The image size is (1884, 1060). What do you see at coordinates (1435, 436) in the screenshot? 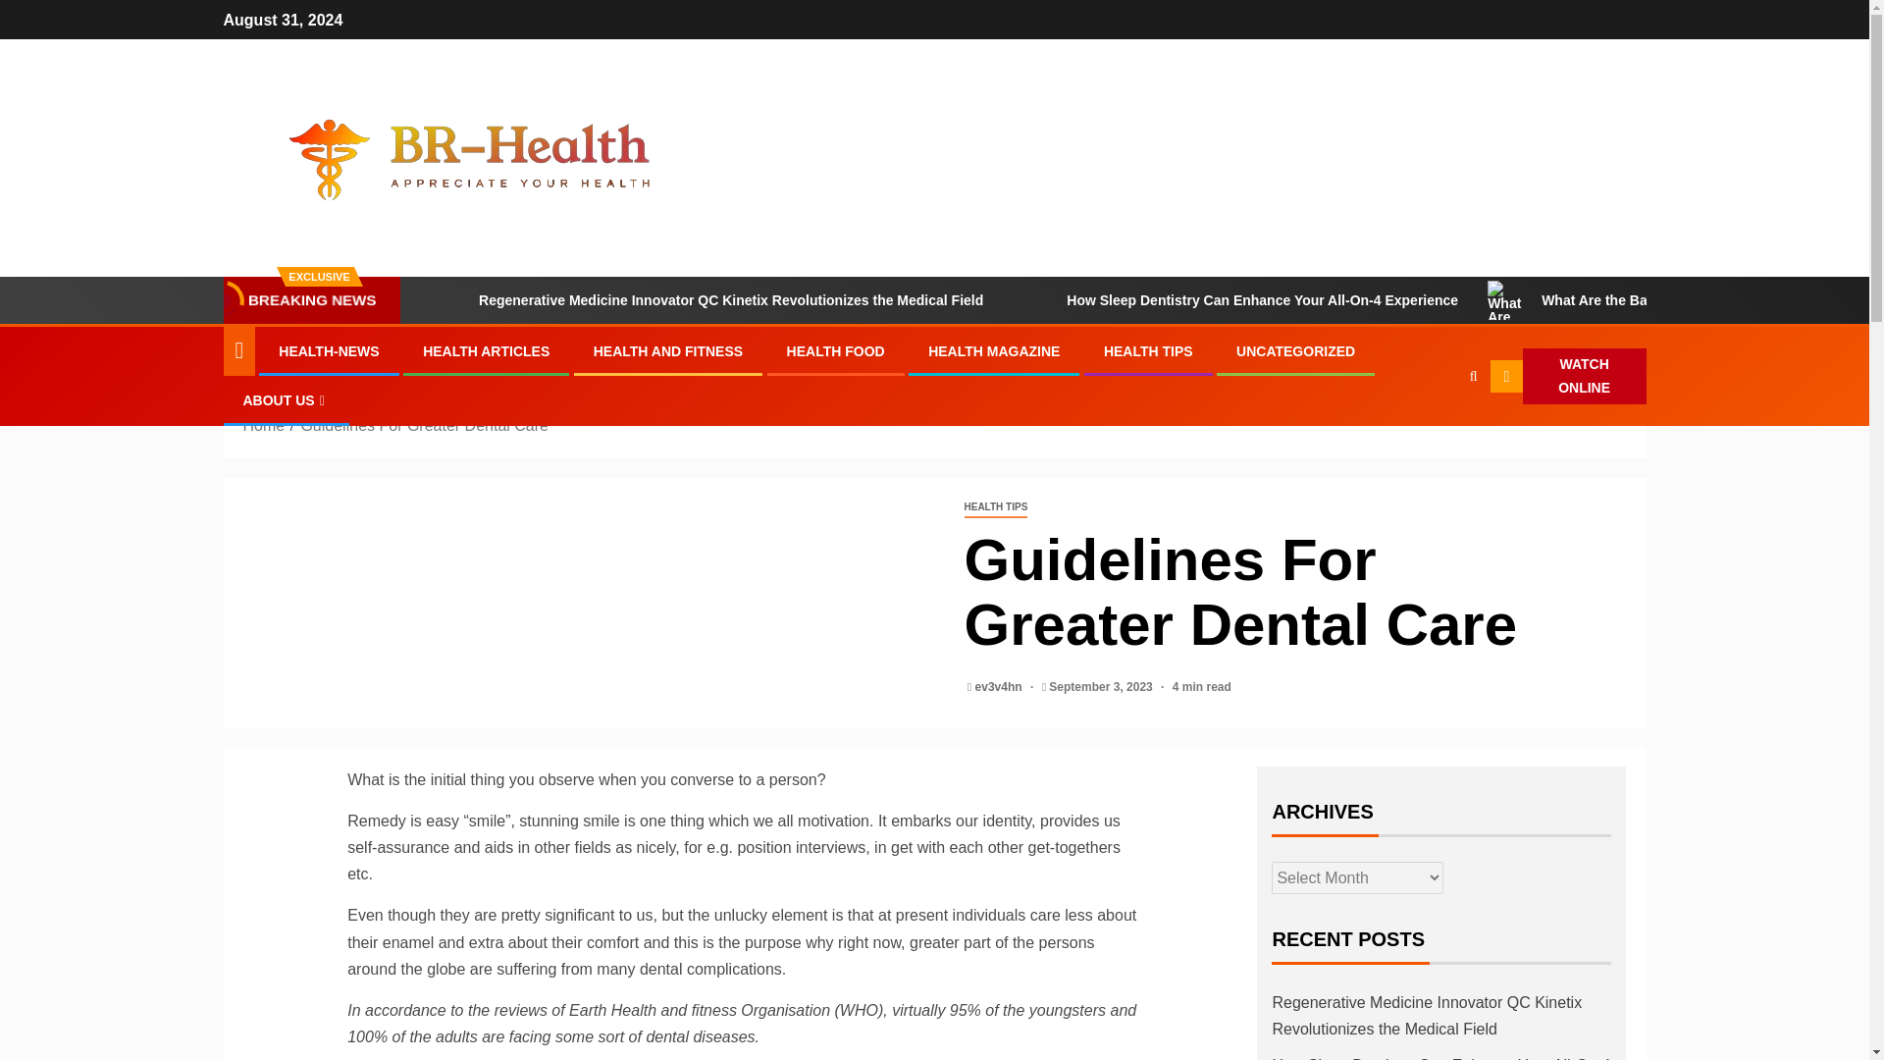
I see `Search` at bounding box center [1435, 436].